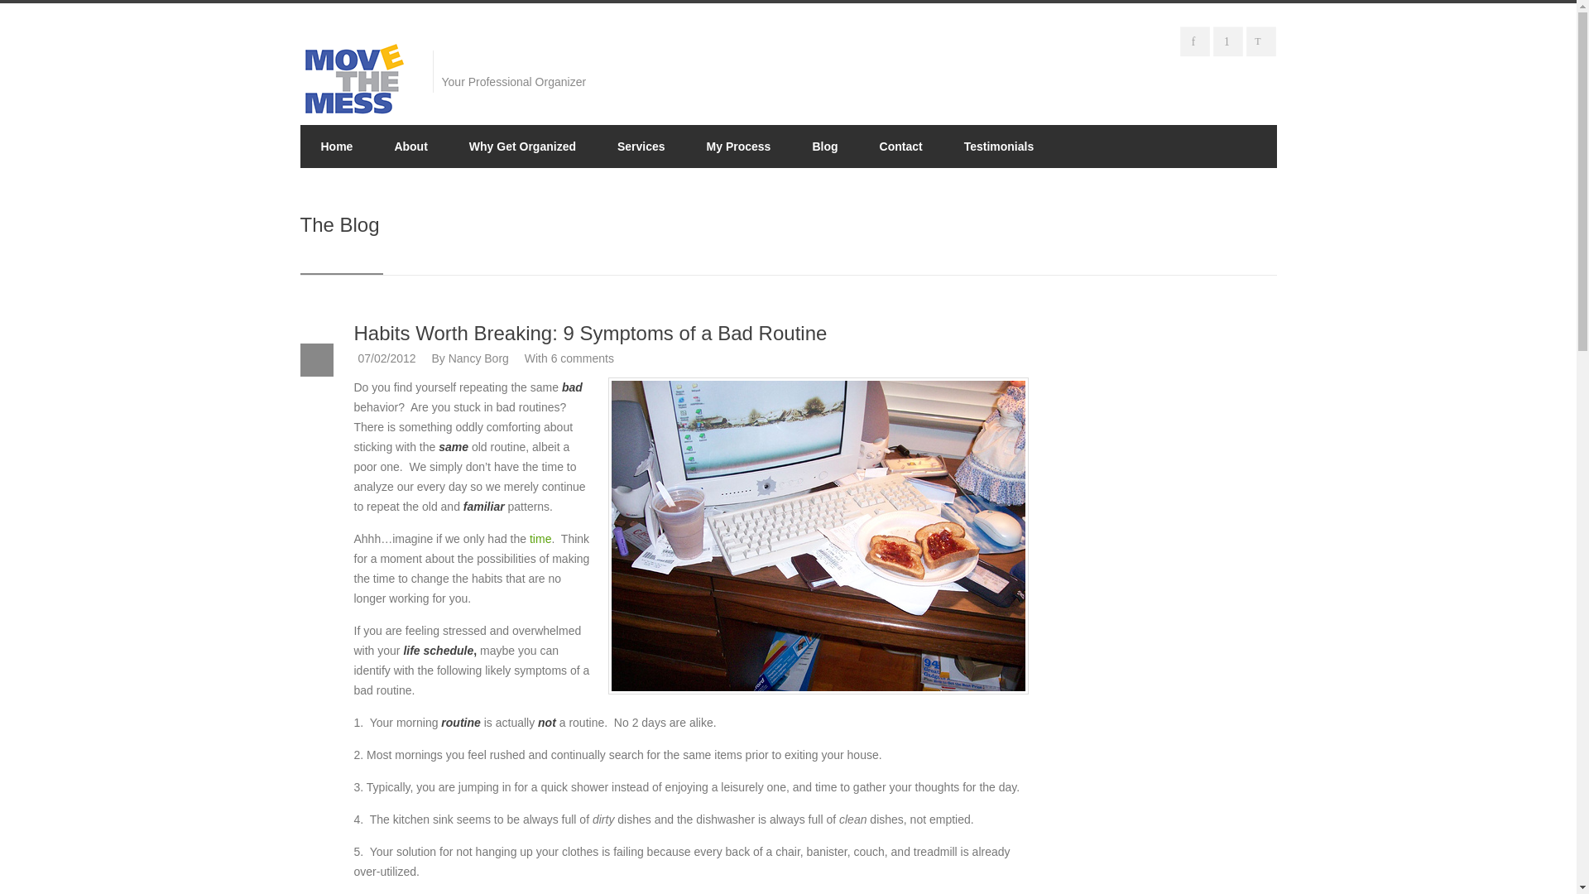  Describe the element at coordinates (738, 147) in the screenshot. I see `My Process` at that location.